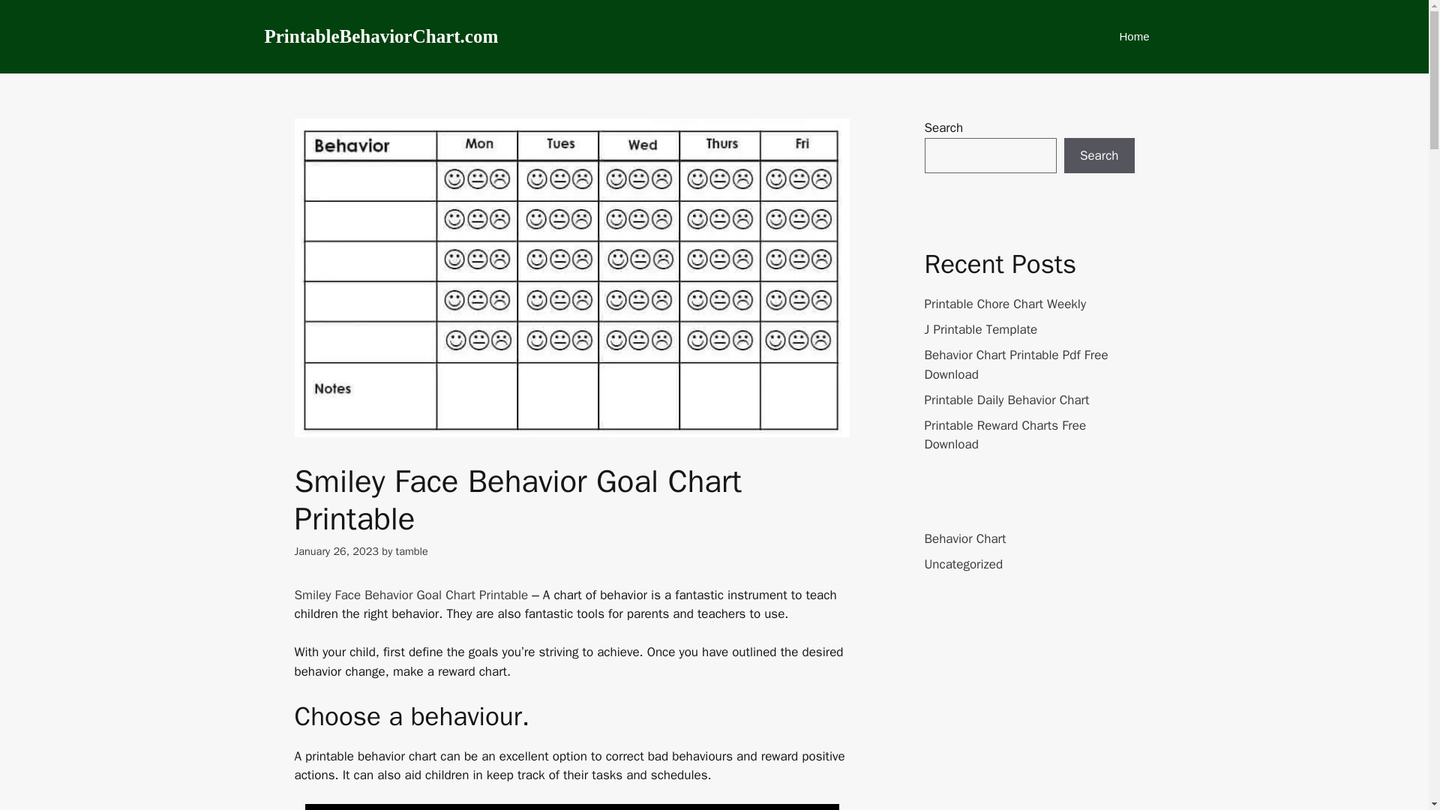  Describe the element at coordinates (1134, 36) in the screenshot. I see `Home` at that location.